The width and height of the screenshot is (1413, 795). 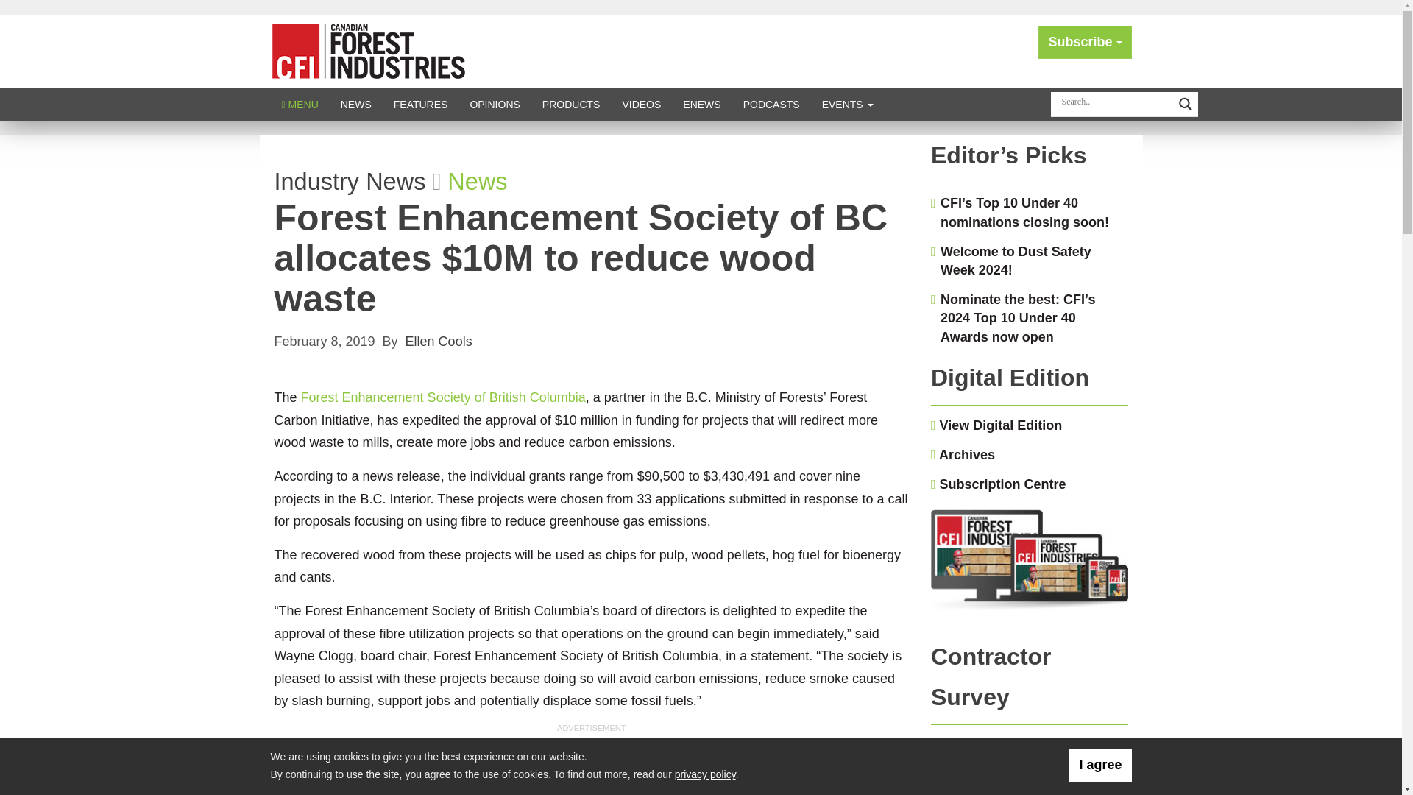 What do you see at coordinates (702, 104) in the screenshot?
I see `ENEWS` at bounding box center [702, 104].